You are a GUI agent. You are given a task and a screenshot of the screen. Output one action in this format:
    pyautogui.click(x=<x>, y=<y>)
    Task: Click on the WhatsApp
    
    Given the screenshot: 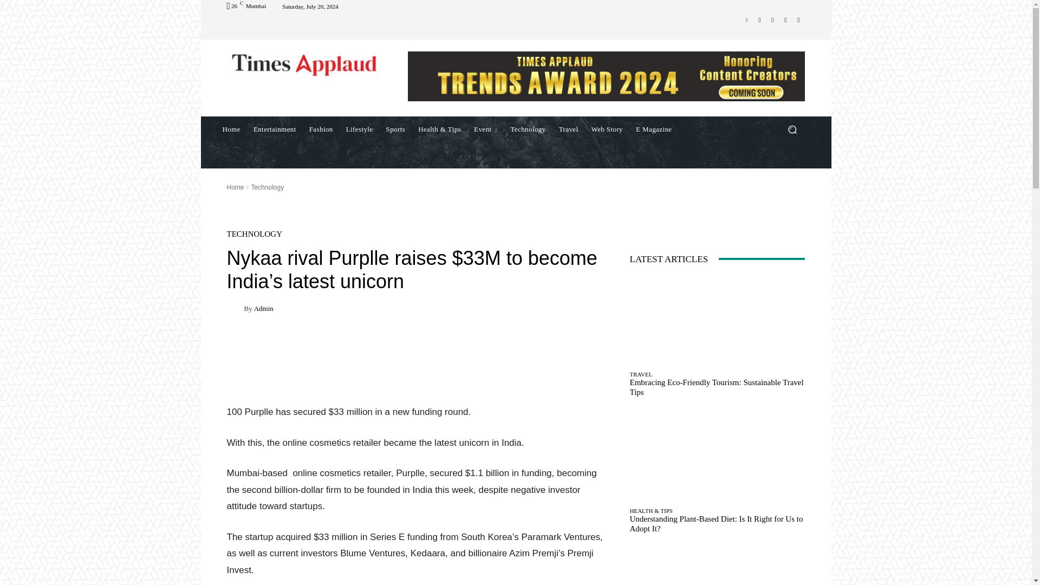 What is the action you would take?
    pyautogui.click(x=785, y=19)
    